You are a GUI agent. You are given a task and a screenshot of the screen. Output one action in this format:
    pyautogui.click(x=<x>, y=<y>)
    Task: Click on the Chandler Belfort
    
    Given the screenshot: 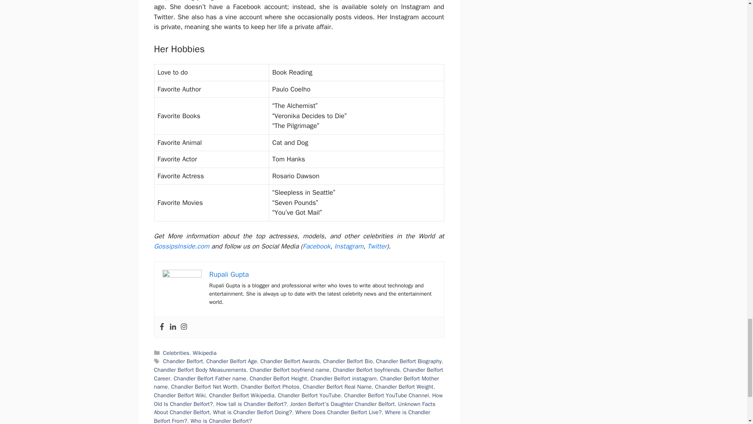 What is the action you would take?
    pyautogui.click(x=183, y=361)
    